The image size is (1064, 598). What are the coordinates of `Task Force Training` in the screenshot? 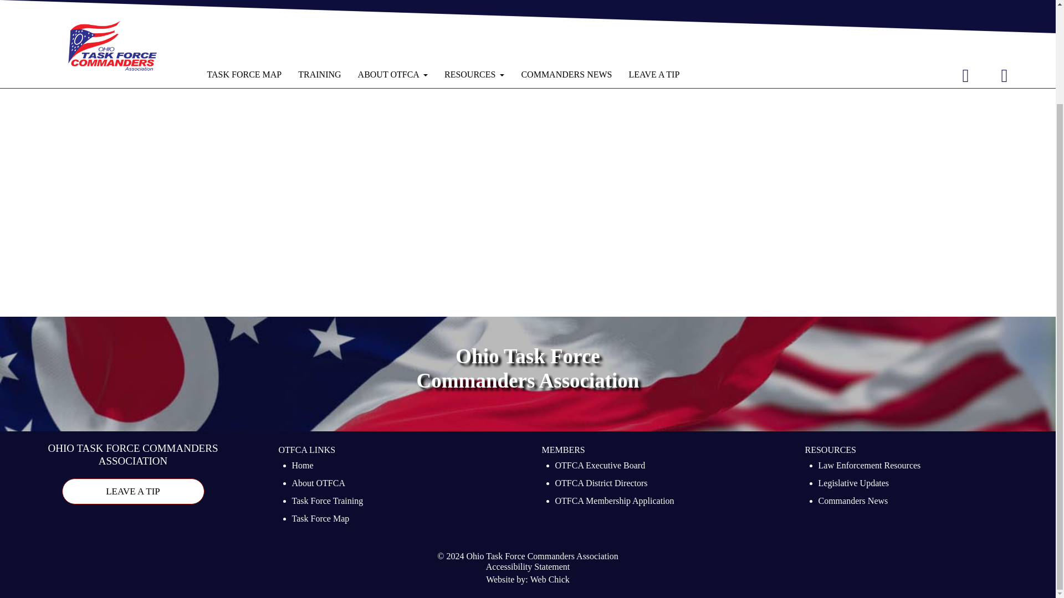 It's located at (327, 502).